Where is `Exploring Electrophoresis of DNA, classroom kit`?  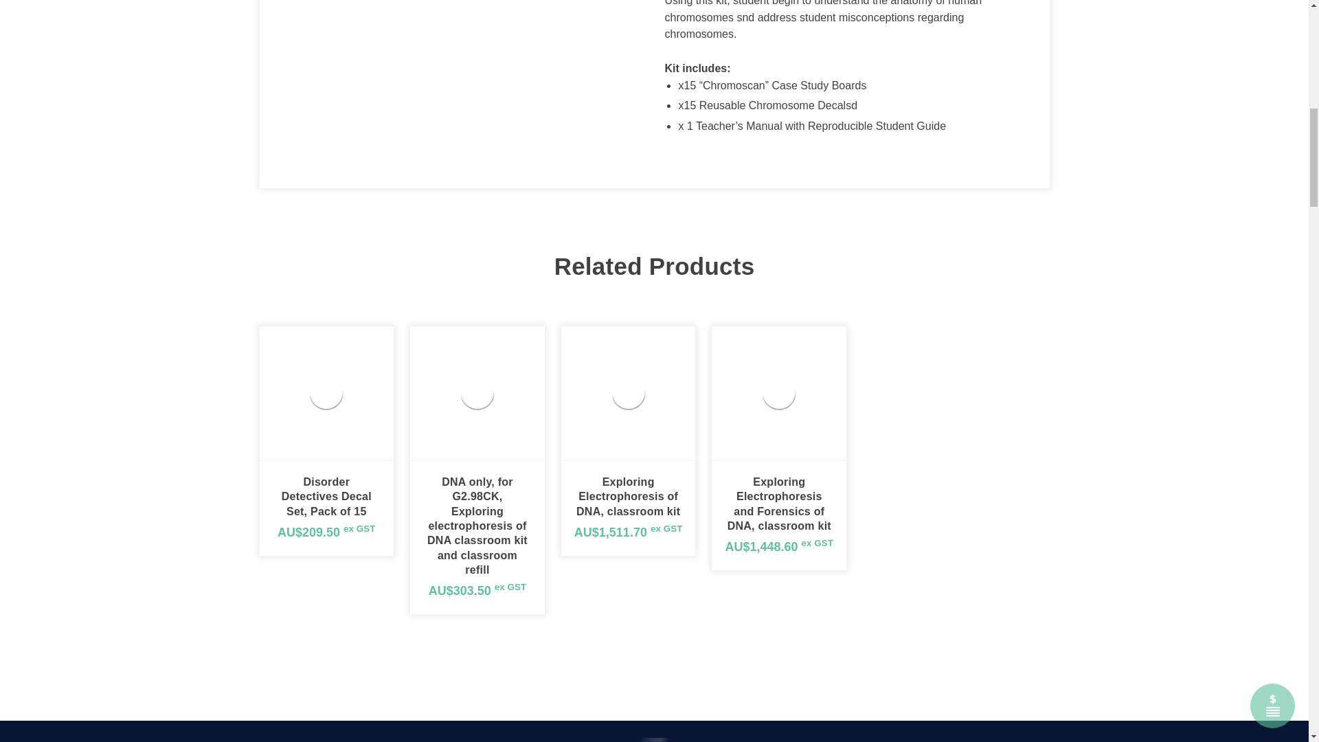
Exploring Electrophoresis of DNA, classroom kit is located at coordinates (628, 393).